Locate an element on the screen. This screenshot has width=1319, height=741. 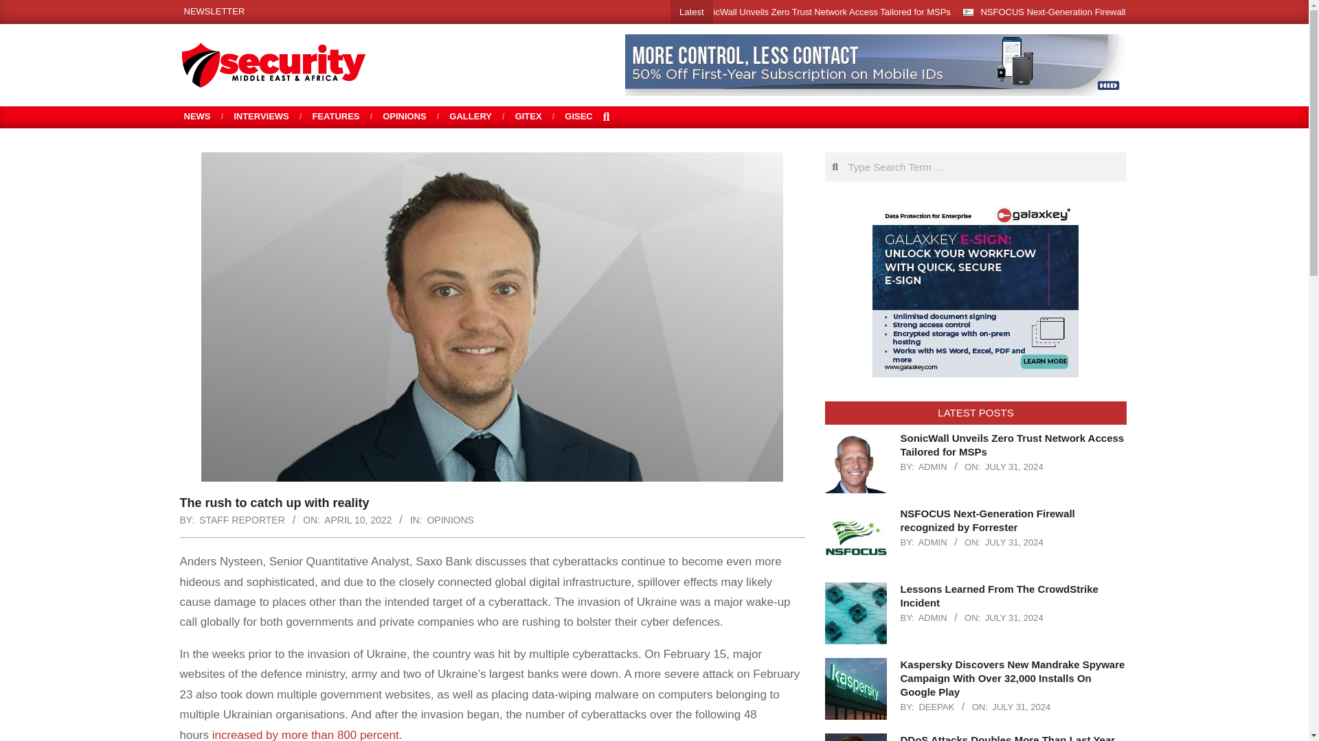
Posts by admin is located at coordinates (932, 467).